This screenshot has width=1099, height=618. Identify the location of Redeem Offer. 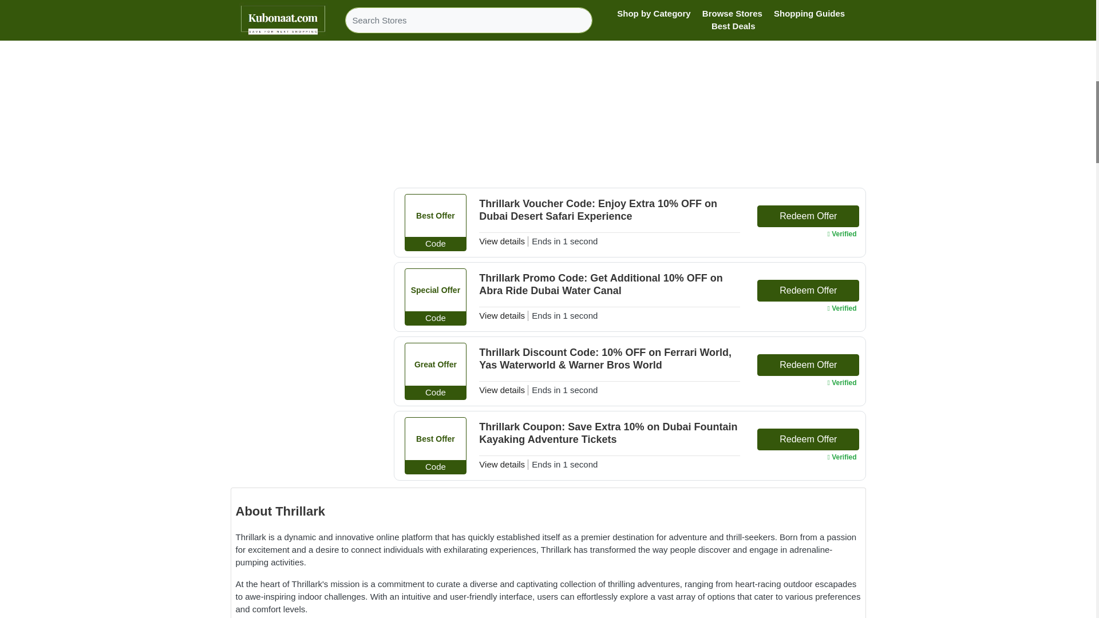
(808, 291).